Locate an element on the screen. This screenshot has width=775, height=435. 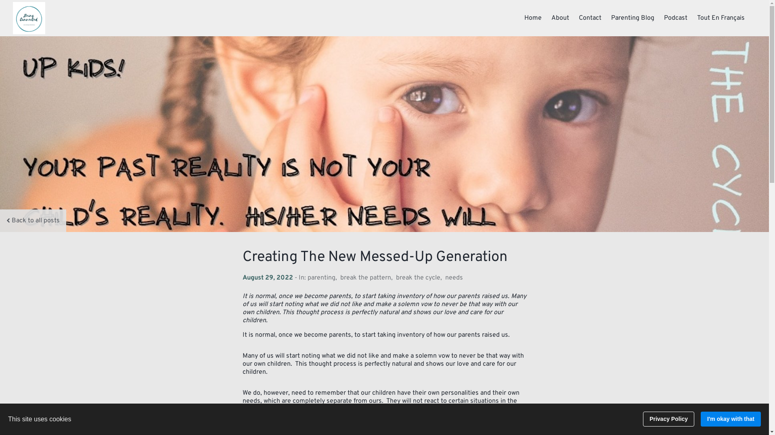
Podcast is located at coordinates (676, 18).